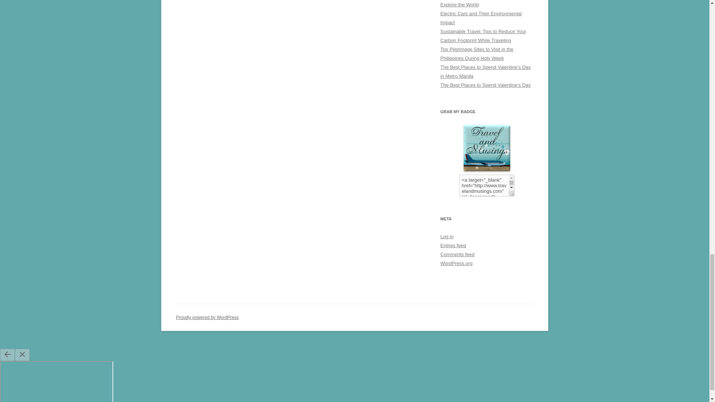  What do you see at coordinates (207, 317) in the screenshot?
I see `Semantic Personal Publishing Platform` at bounding box center [207, 317].